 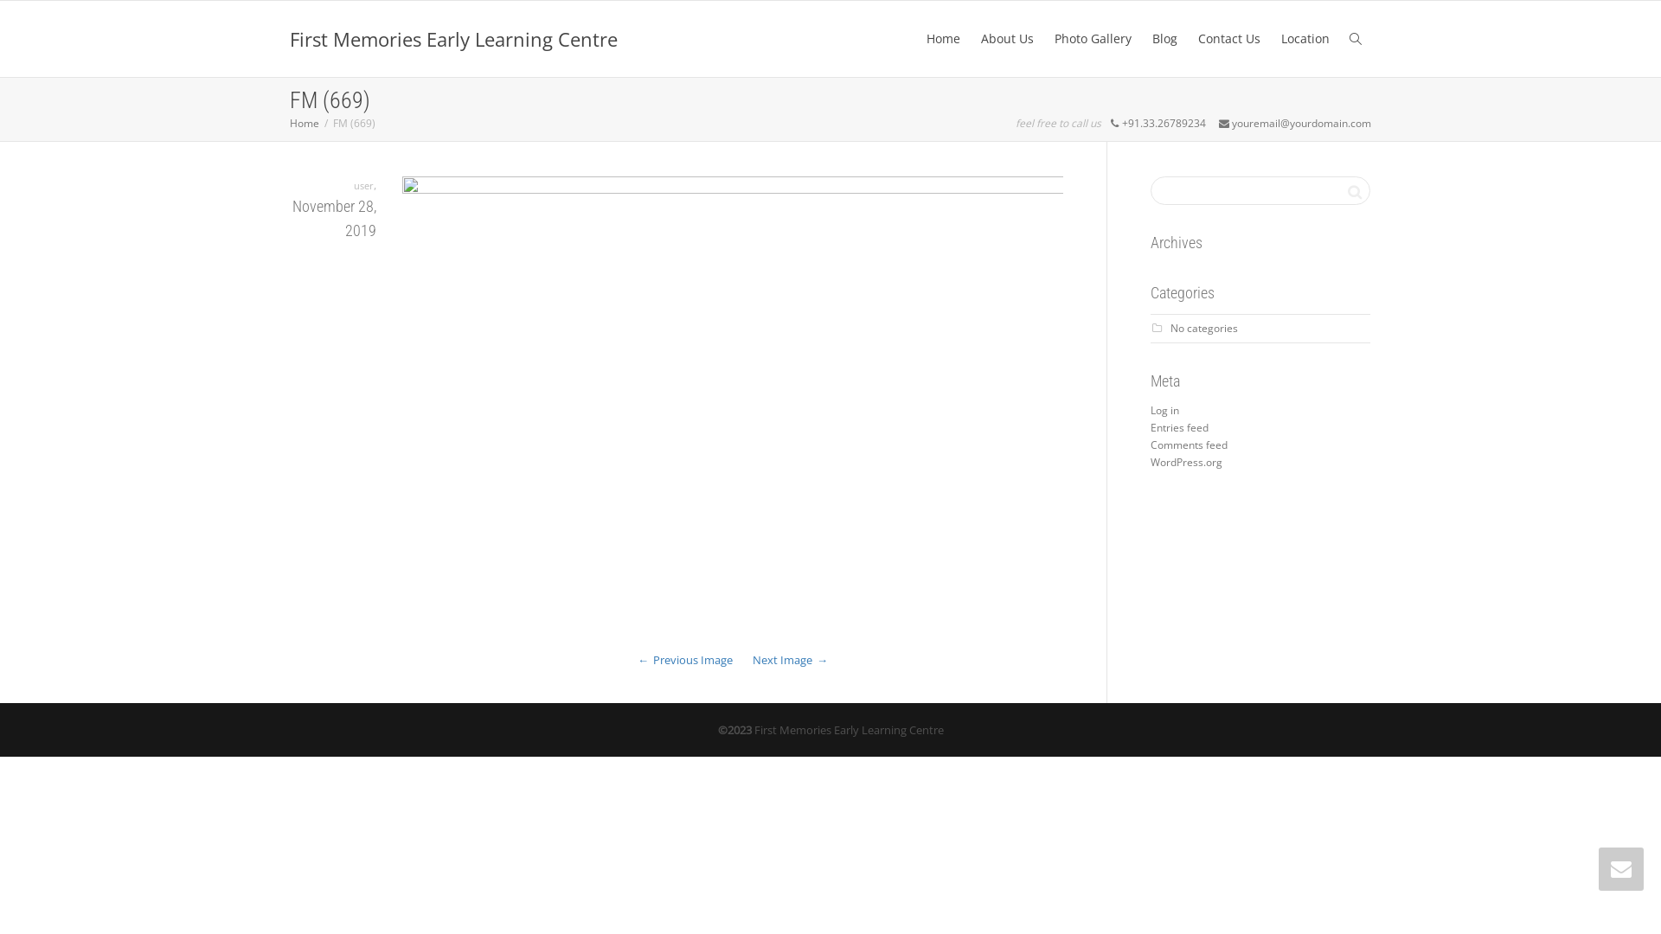 I want to click on Next Image, so click(x=791, y=660).